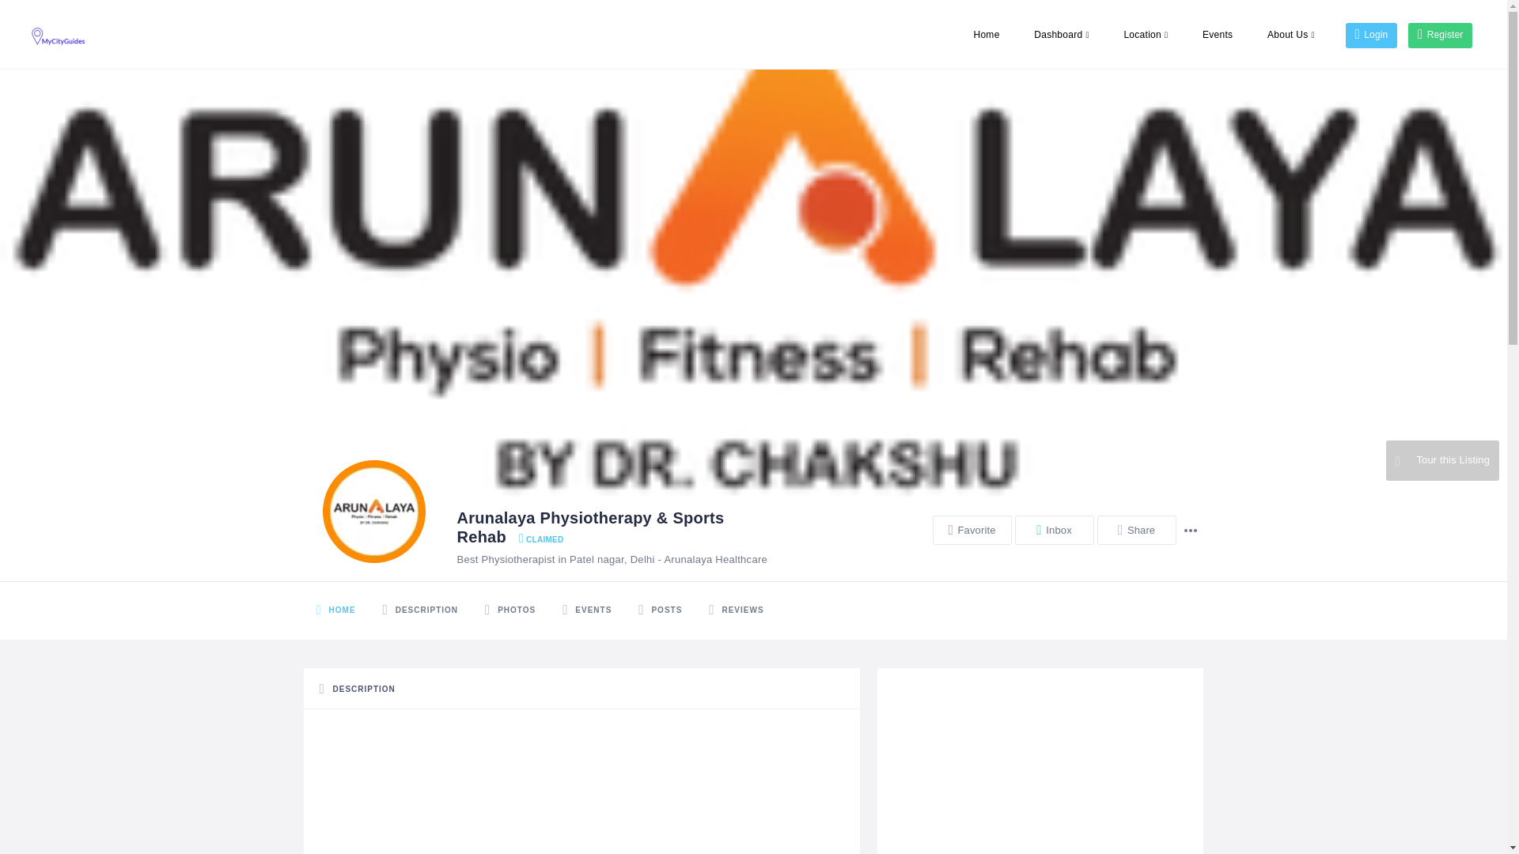 The width and height of the screenshot is (1519, 854). What do you see at coordinates (1370, 35) in the screenshot?
I see `Login` at bounding box center [1370, 35].